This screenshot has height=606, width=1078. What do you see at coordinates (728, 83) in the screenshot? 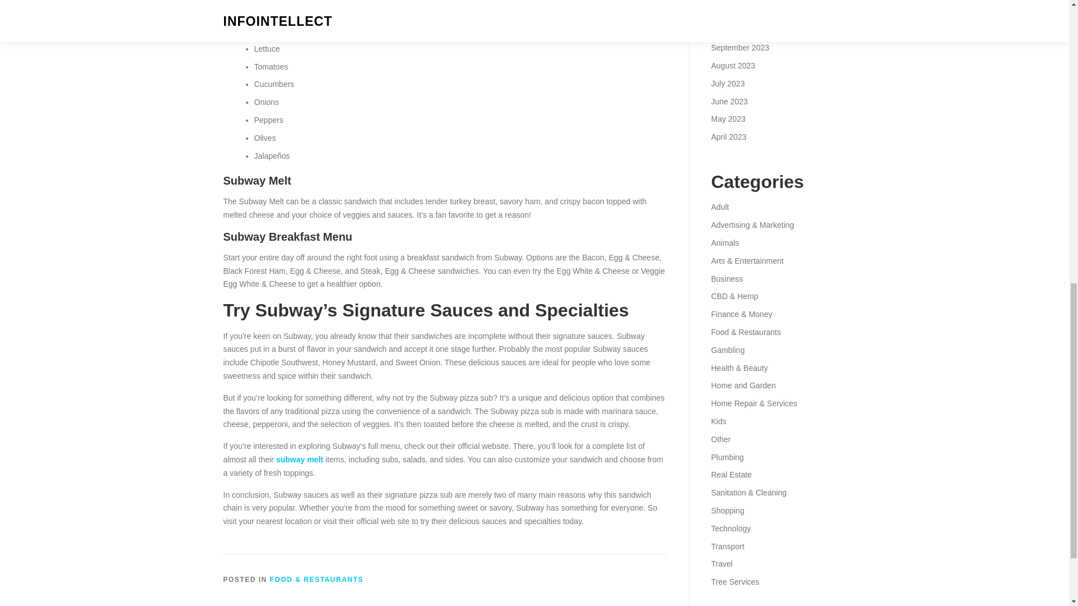
I see `July 2023` at bounding box center [728, 83].